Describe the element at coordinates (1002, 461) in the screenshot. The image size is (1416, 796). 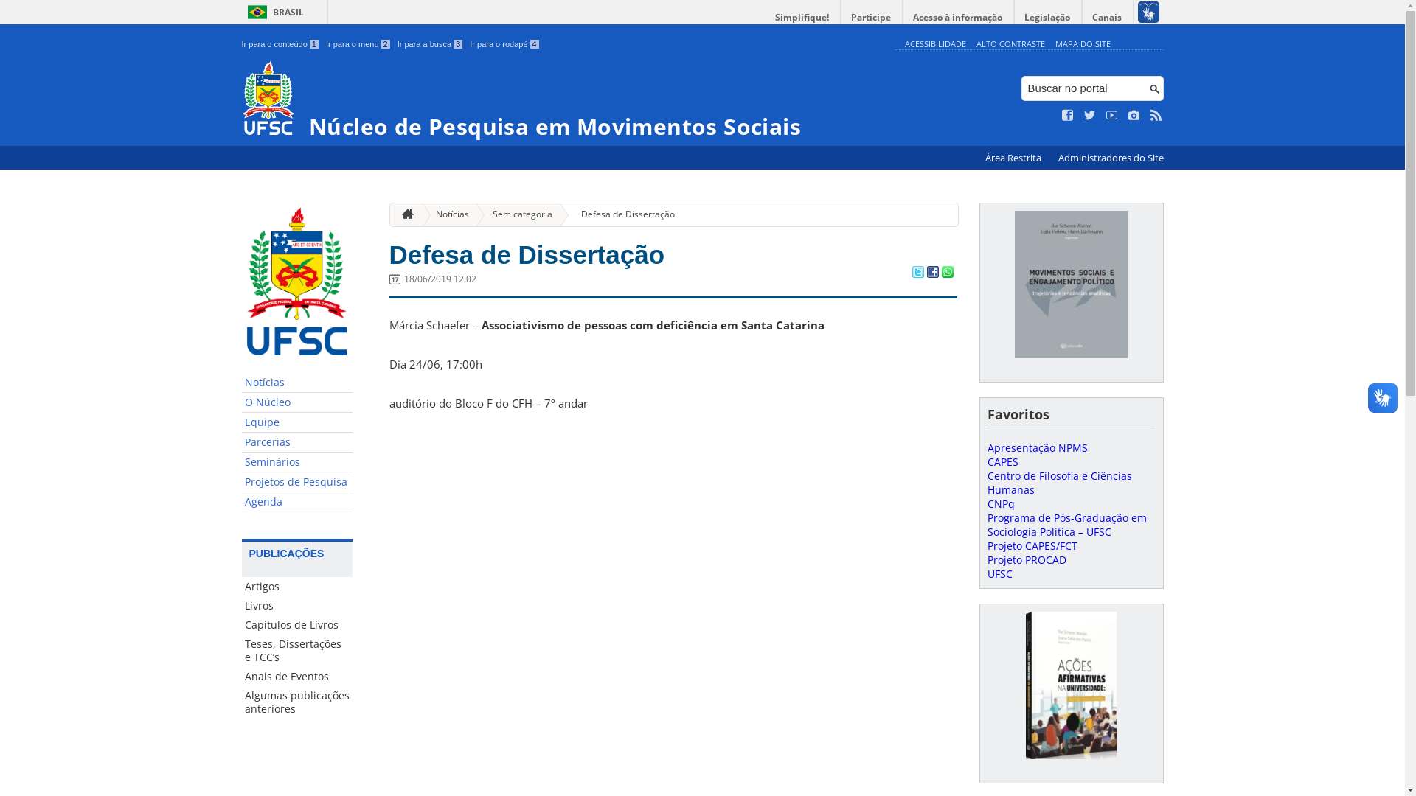
I see `CAPES` at that location.